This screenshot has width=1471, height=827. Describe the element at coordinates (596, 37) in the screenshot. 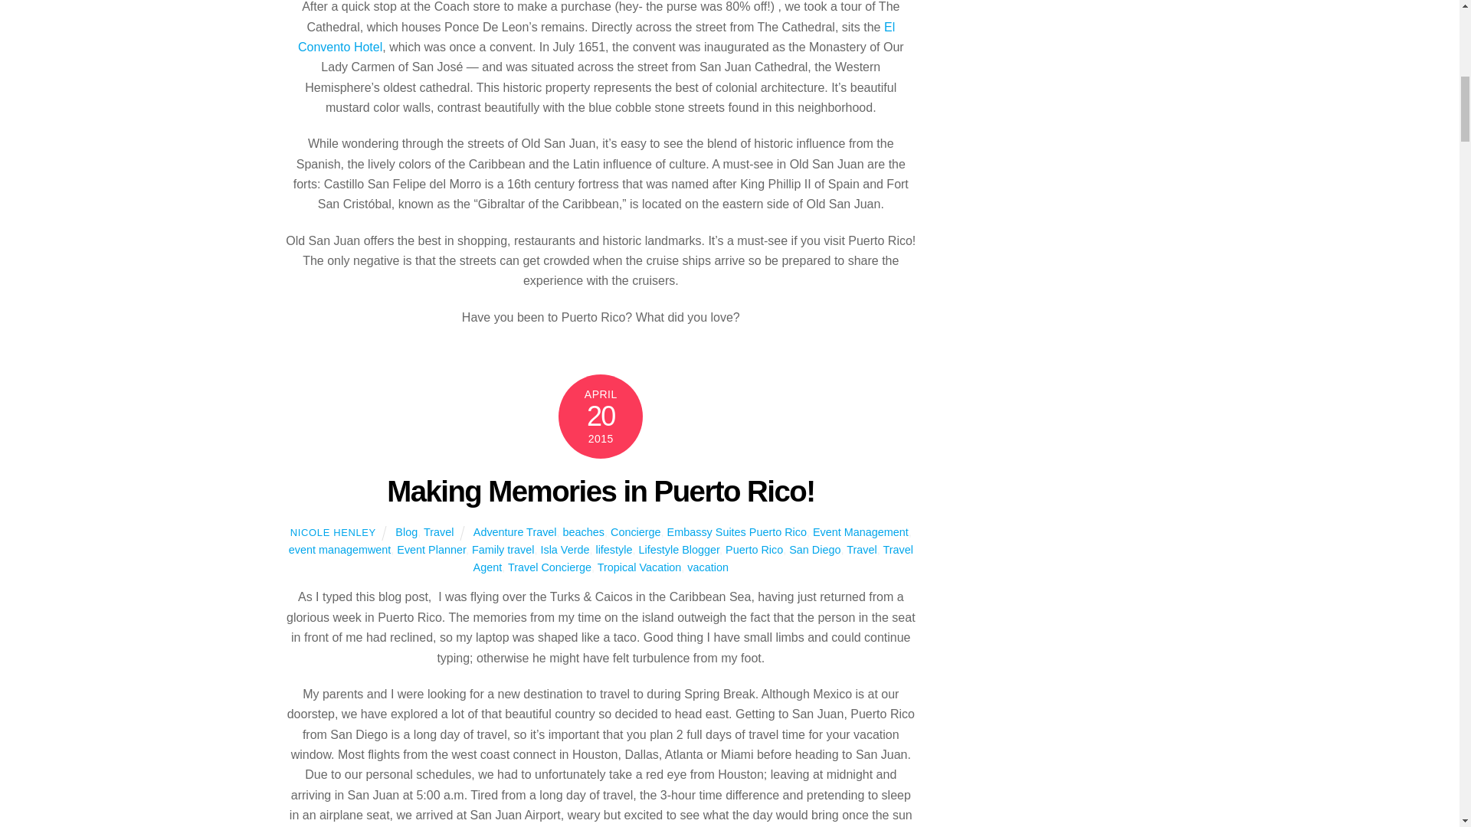

I see `El Convento Hotel` at that location.